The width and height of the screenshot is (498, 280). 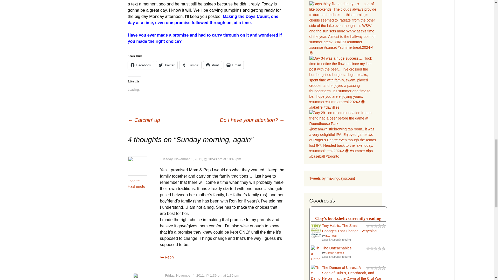 I want to click on Click to print, so click(x=212, y=65).